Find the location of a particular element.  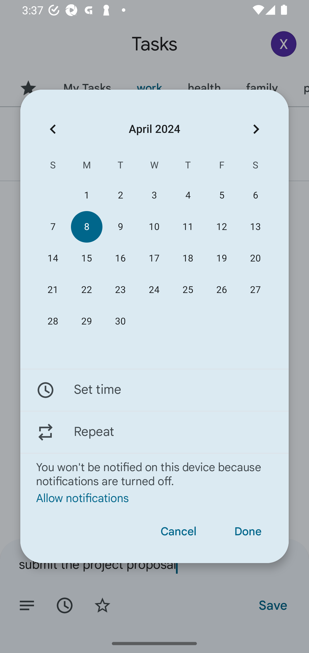

9 09 April 2024 is located at coordinates (120, 226).